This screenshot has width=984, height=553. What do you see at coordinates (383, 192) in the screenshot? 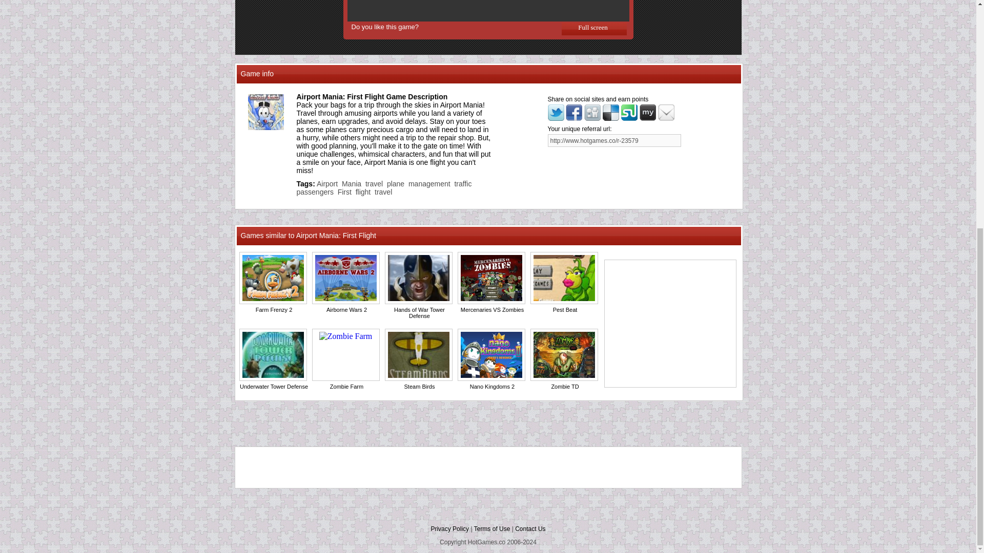
I see `travel` at bounding box center [383, 192].